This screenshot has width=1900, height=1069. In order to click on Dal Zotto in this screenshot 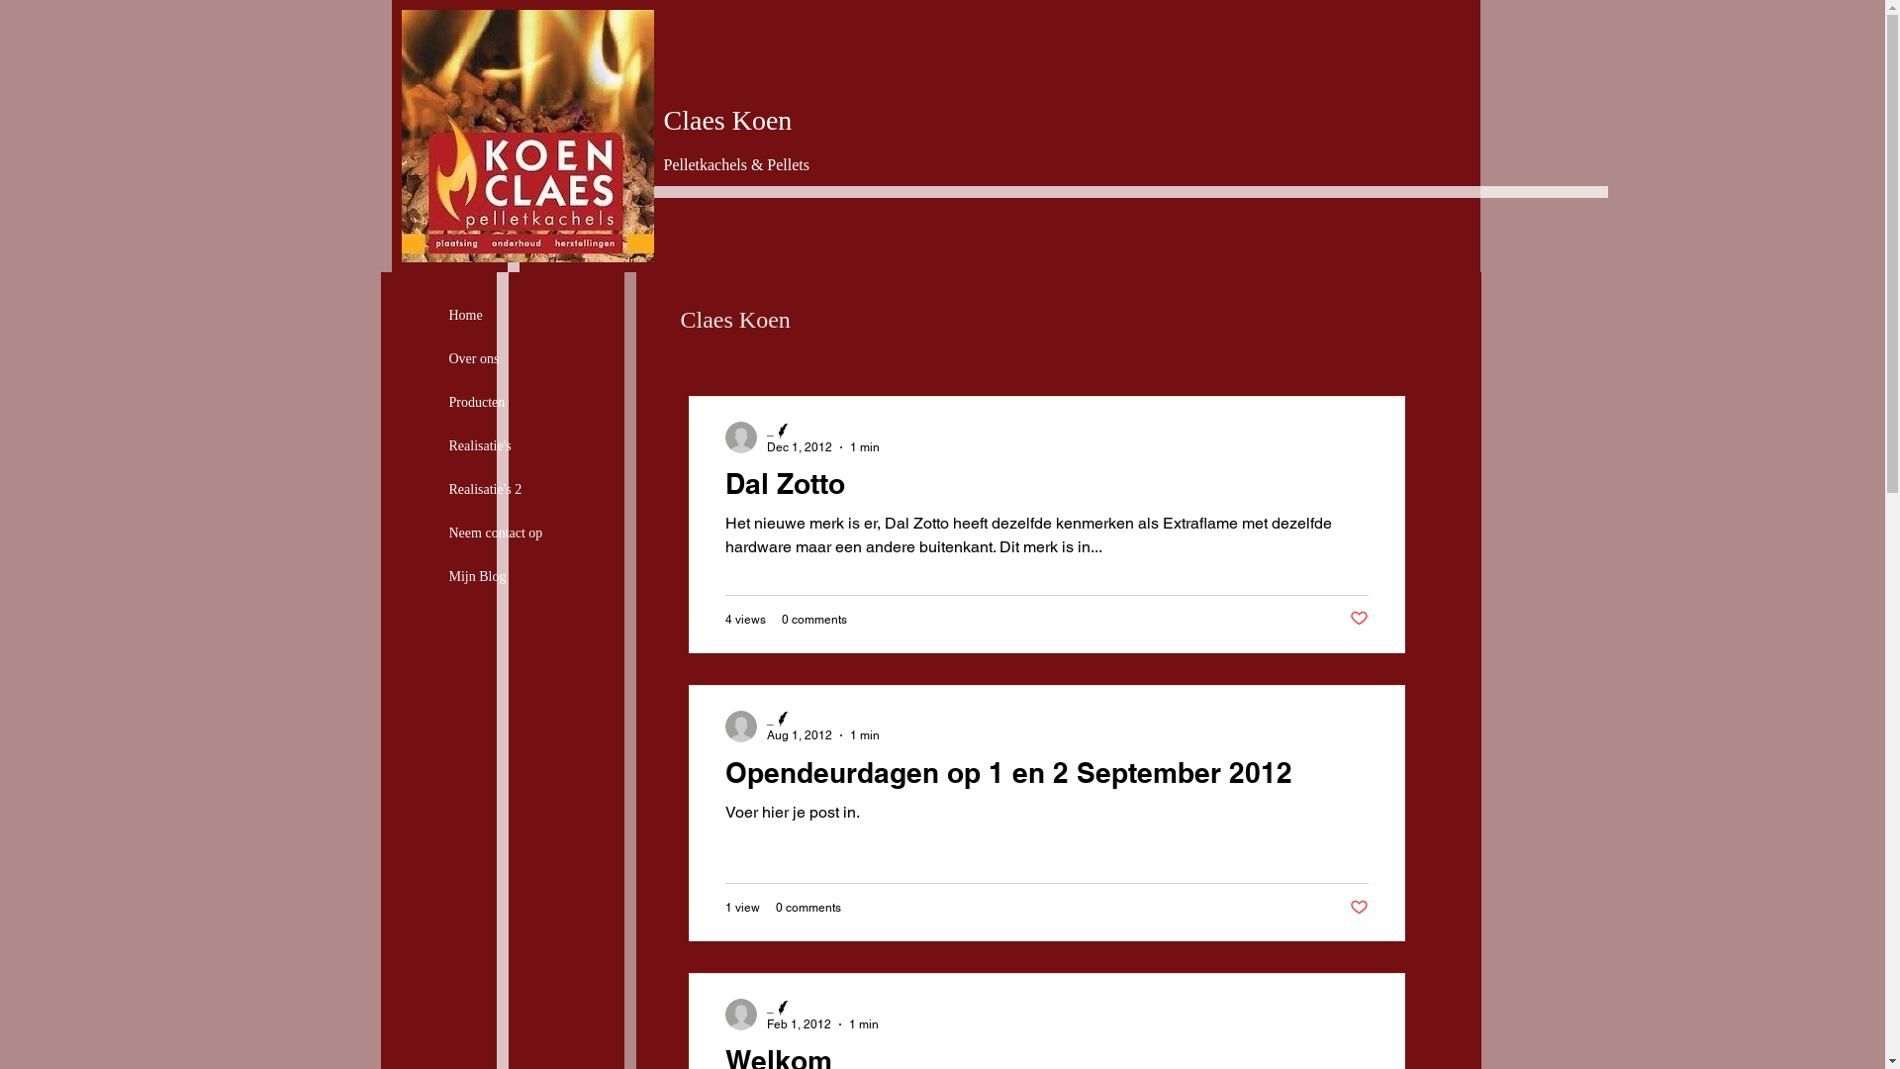, I will do `click(1046, 489)`.